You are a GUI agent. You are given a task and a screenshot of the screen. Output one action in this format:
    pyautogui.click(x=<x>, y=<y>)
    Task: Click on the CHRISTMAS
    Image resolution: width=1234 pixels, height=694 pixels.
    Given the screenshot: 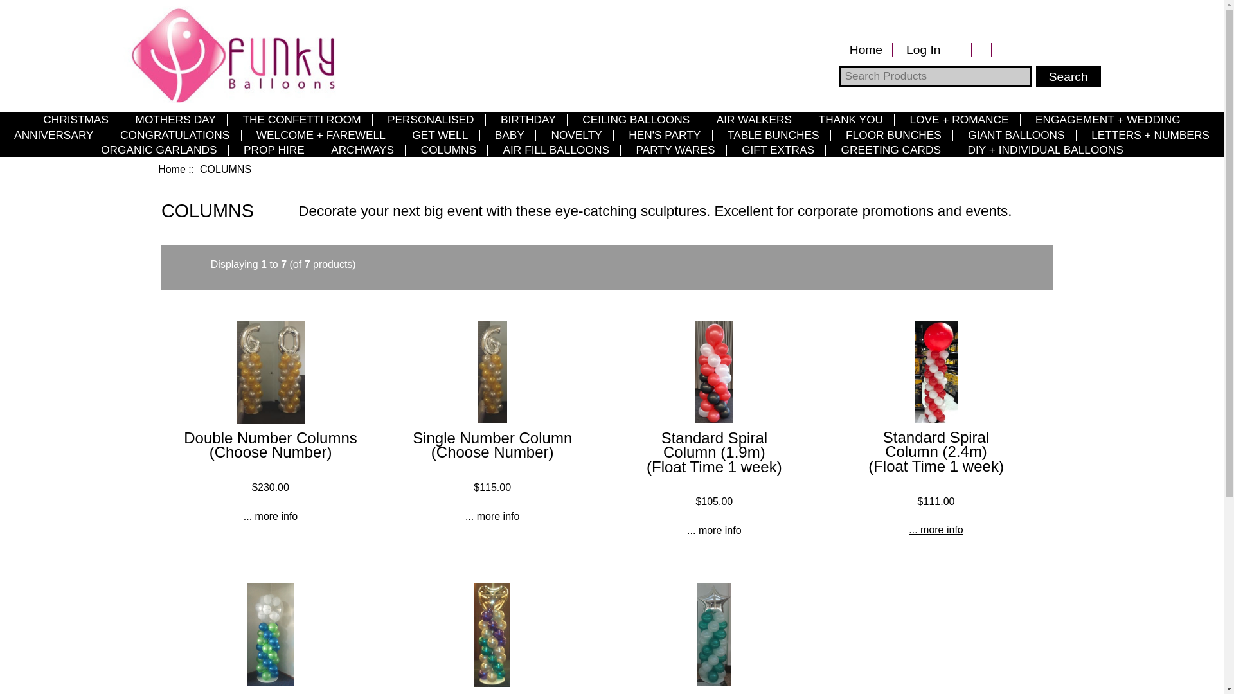 What is the action you would take?
    pyautogui.click(x=76, y=120)
    